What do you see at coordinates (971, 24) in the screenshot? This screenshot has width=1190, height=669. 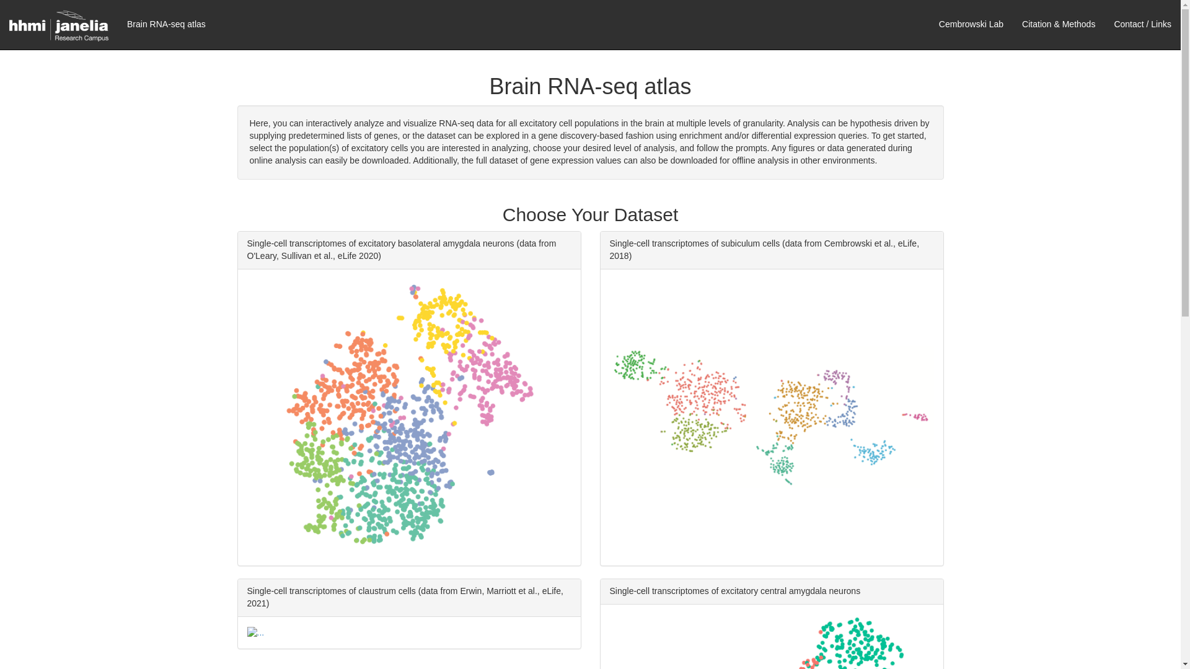 I see `Cembrowski Lab` at bounding box center [971, 24].